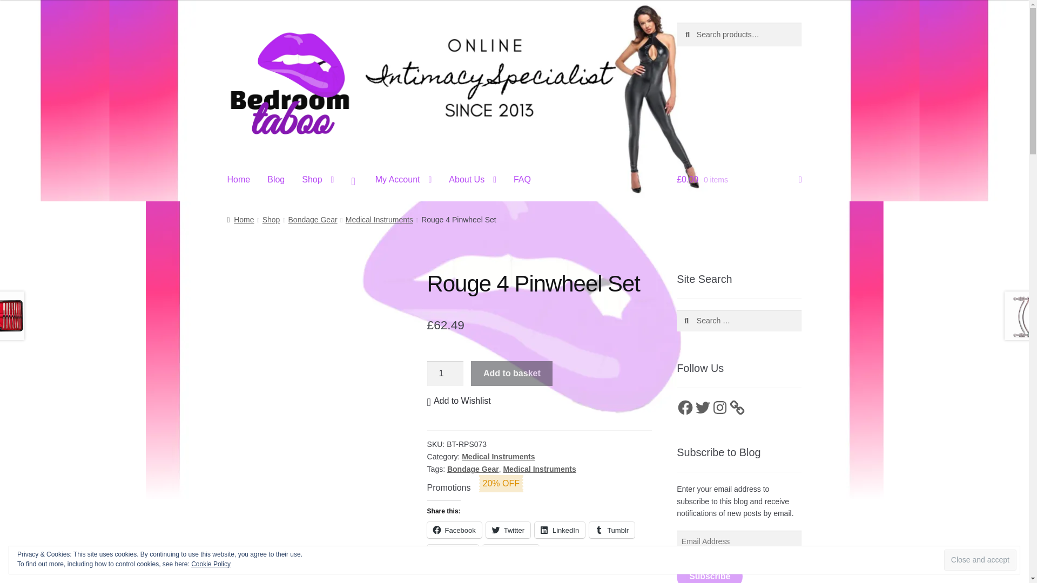 The width and height of the screenshot is (1037, 583). Describe the element at coordinates (453, 552) in the screenshot. I see `Click to share on Pinterest` at that location.